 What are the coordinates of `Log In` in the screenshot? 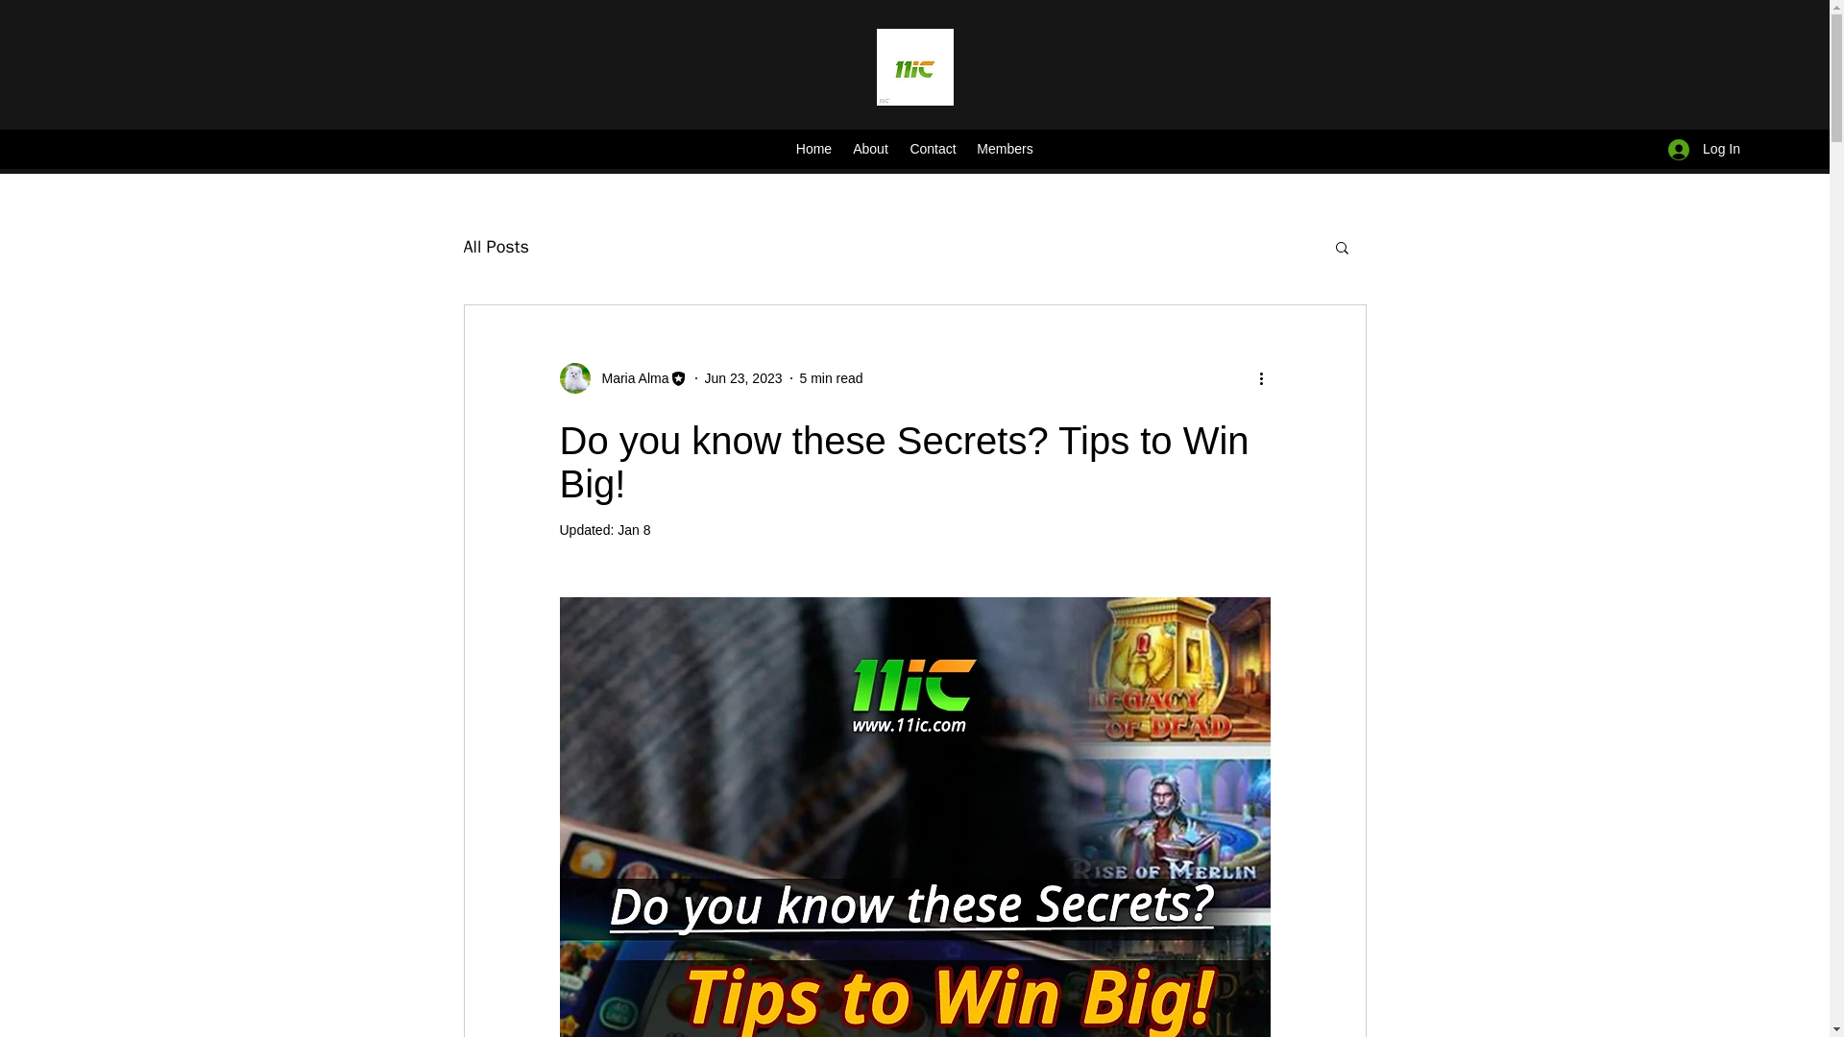 It's located at (1704, 149).